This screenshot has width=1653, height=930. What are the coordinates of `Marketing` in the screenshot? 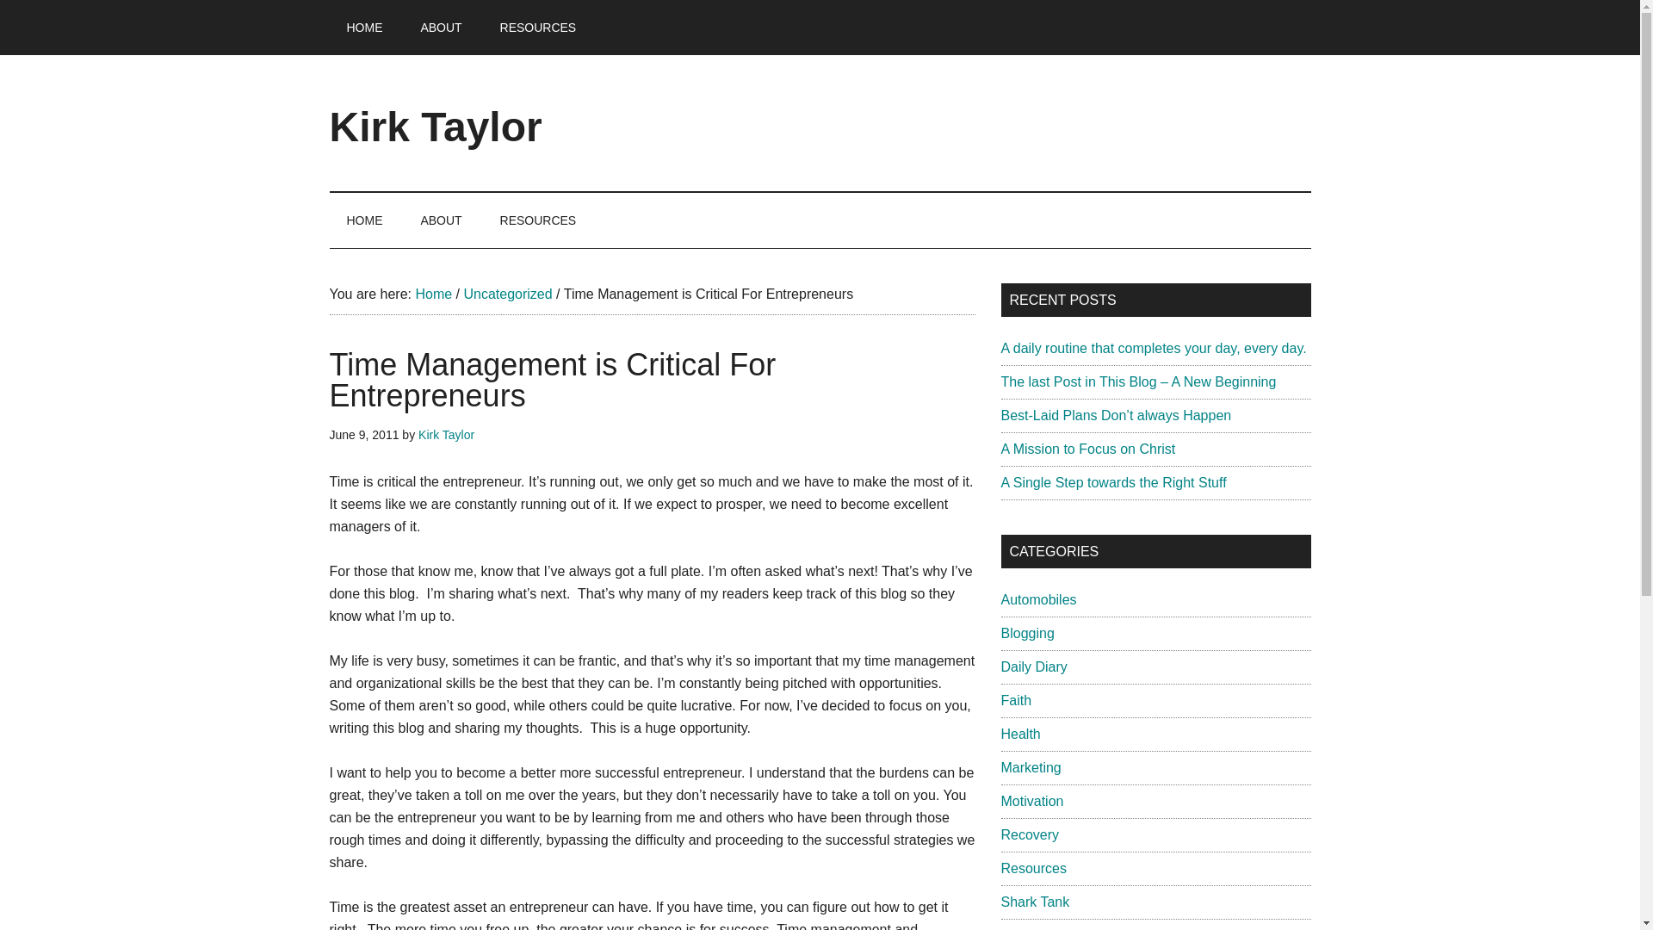 It's located at (1030, 767).